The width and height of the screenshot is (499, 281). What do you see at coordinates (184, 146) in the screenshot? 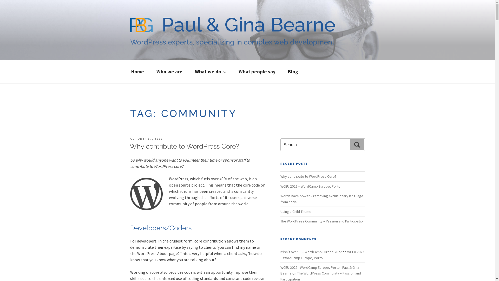
I see `Why contribute to WordPress Core?` at bounding box center [184, 146].